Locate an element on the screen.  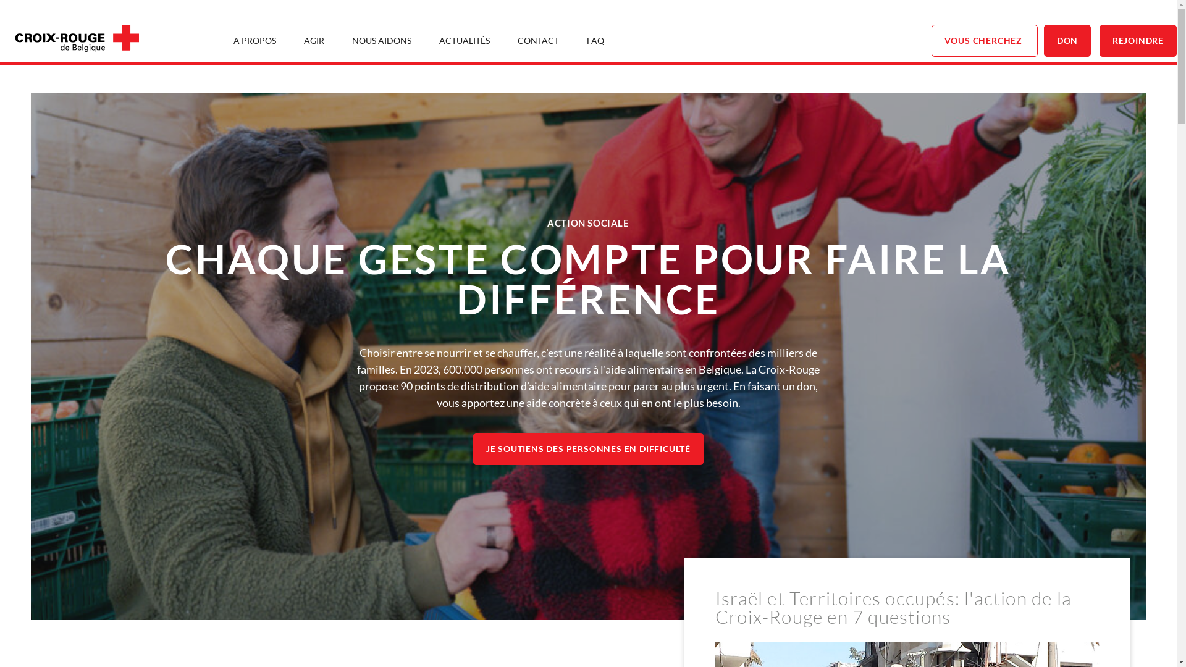
NOS VALEURS is located at coordinates (364, 78).